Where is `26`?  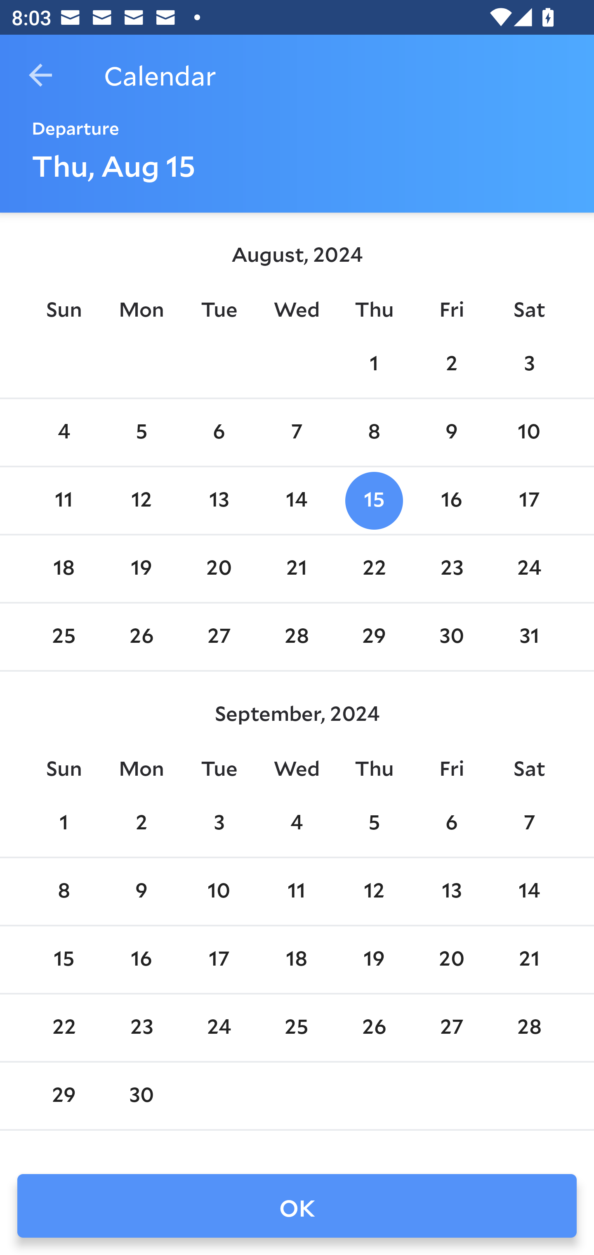
26 is located at coordinates (141, 637).